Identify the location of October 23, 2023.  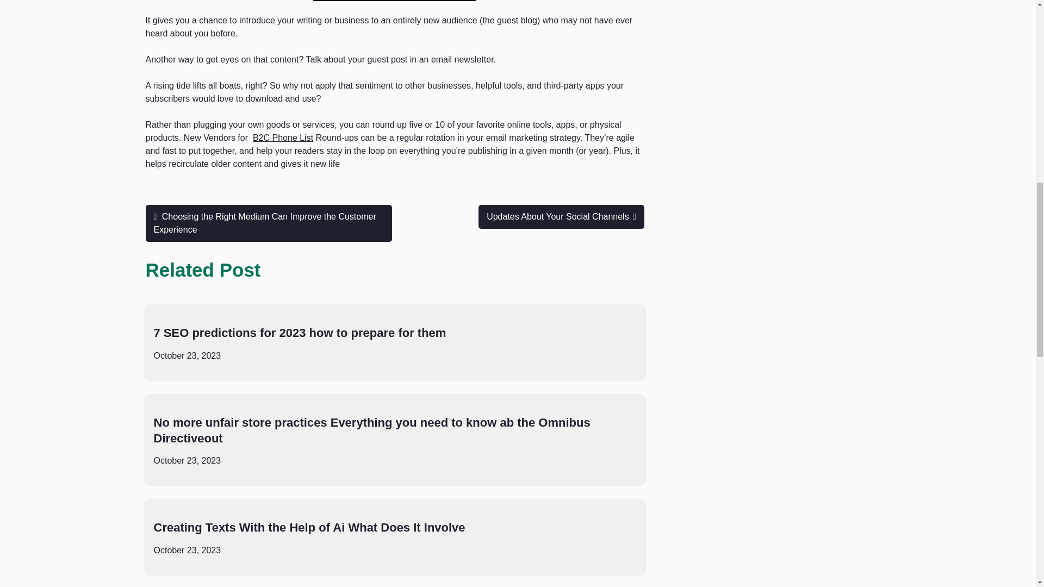
(187, 461).